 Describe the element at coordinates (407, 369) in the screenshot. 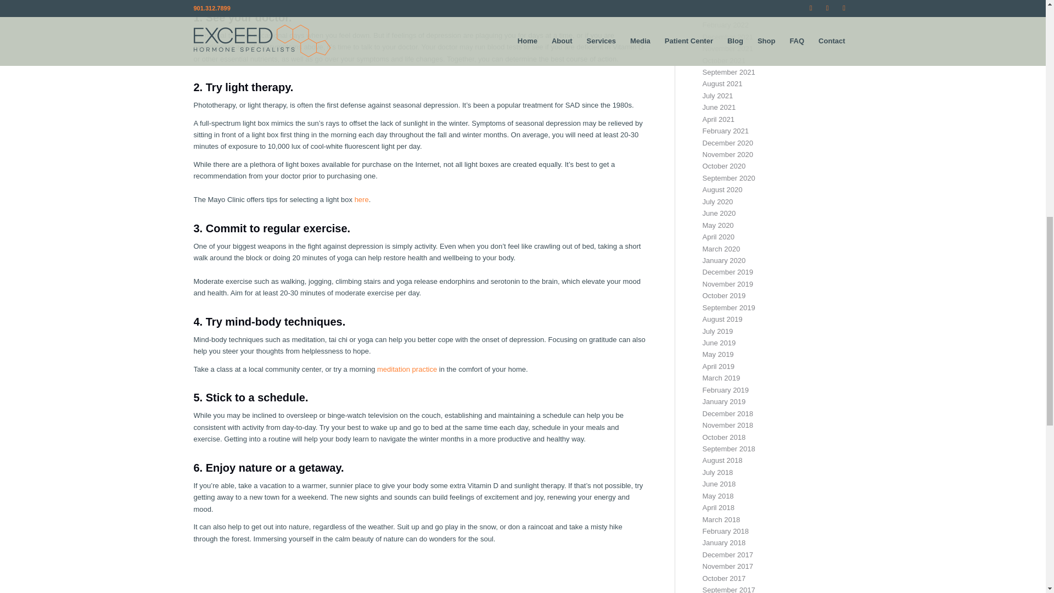

I see `meditation practice` at that location.